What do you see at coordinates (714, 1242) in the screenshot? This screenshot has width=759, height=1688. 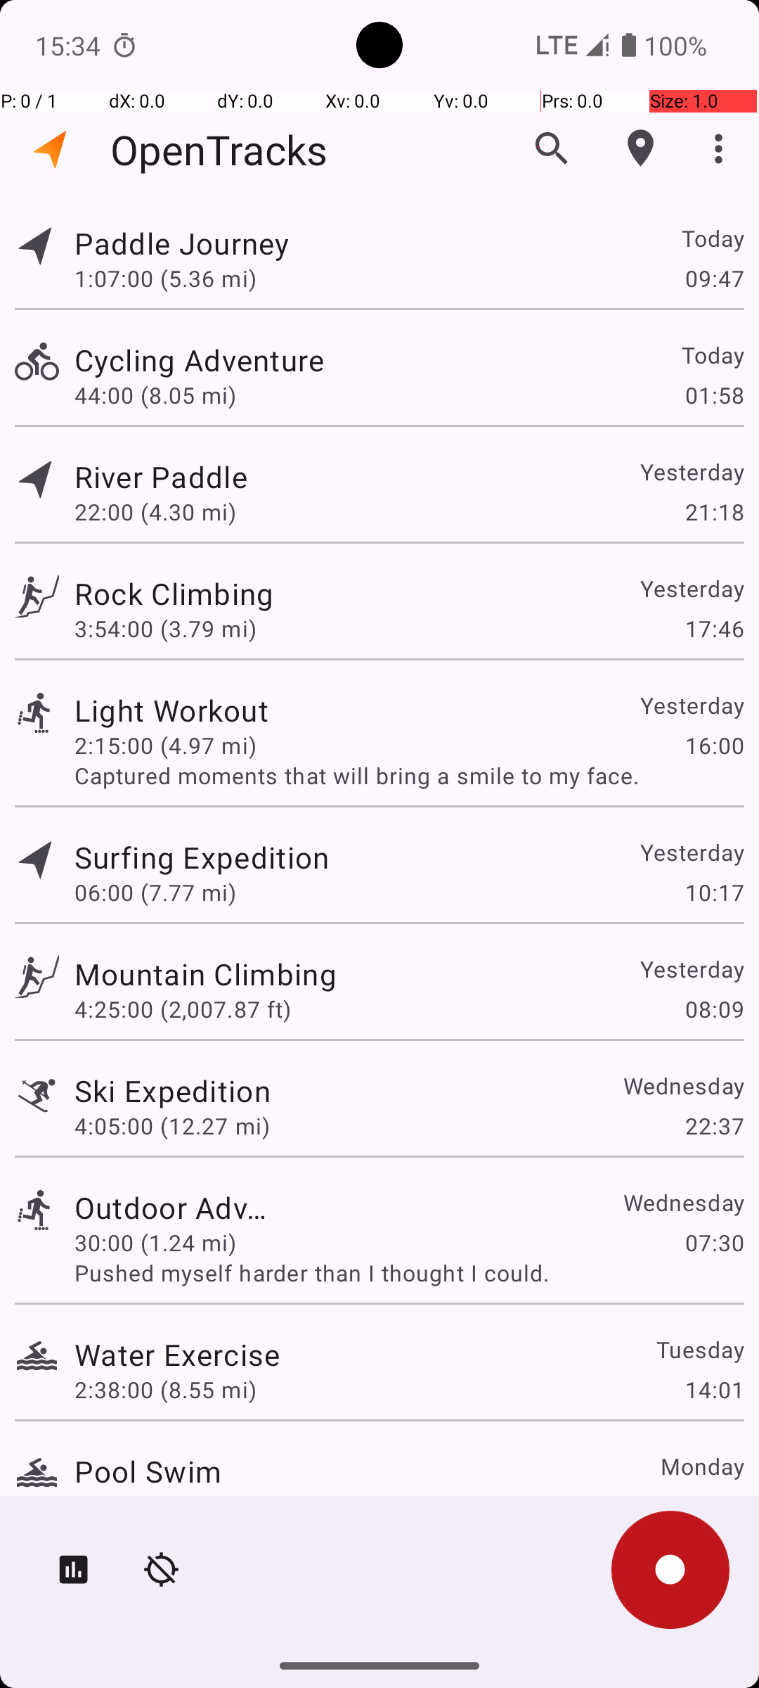 I see `07:30` at bounding box center [714, 1242].